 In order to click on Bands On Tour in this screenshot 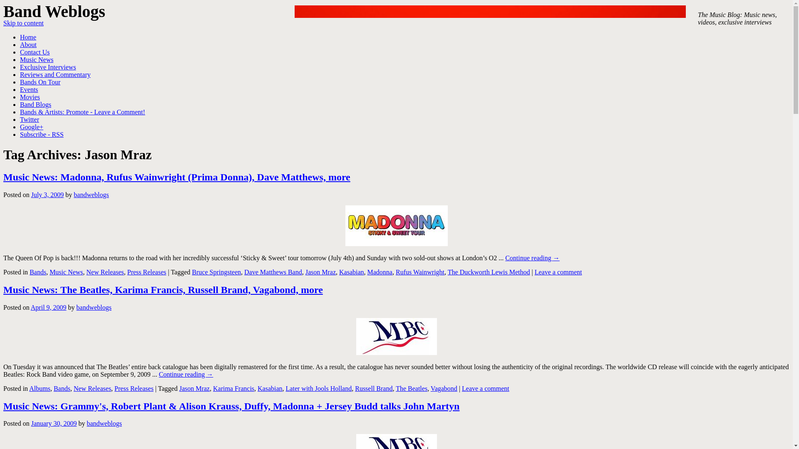, I will do `click(40, 82)`.